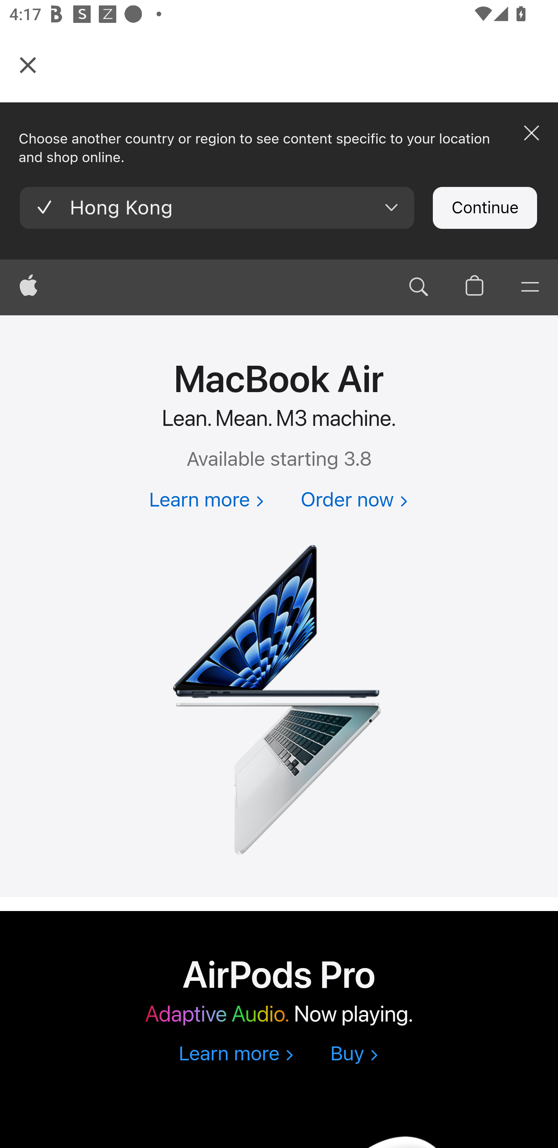 This screenshot has height=1148, width=558. I want to click on Buy AirPods Pro Buy , so click(354, 1054).